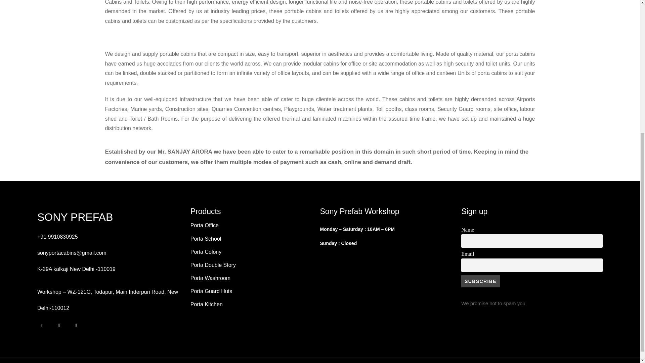 The width and height of the screenshot is (645, 363). Describe the element at coordinates (480, 281) in the screenshot. I see `Subscribe` at that location.